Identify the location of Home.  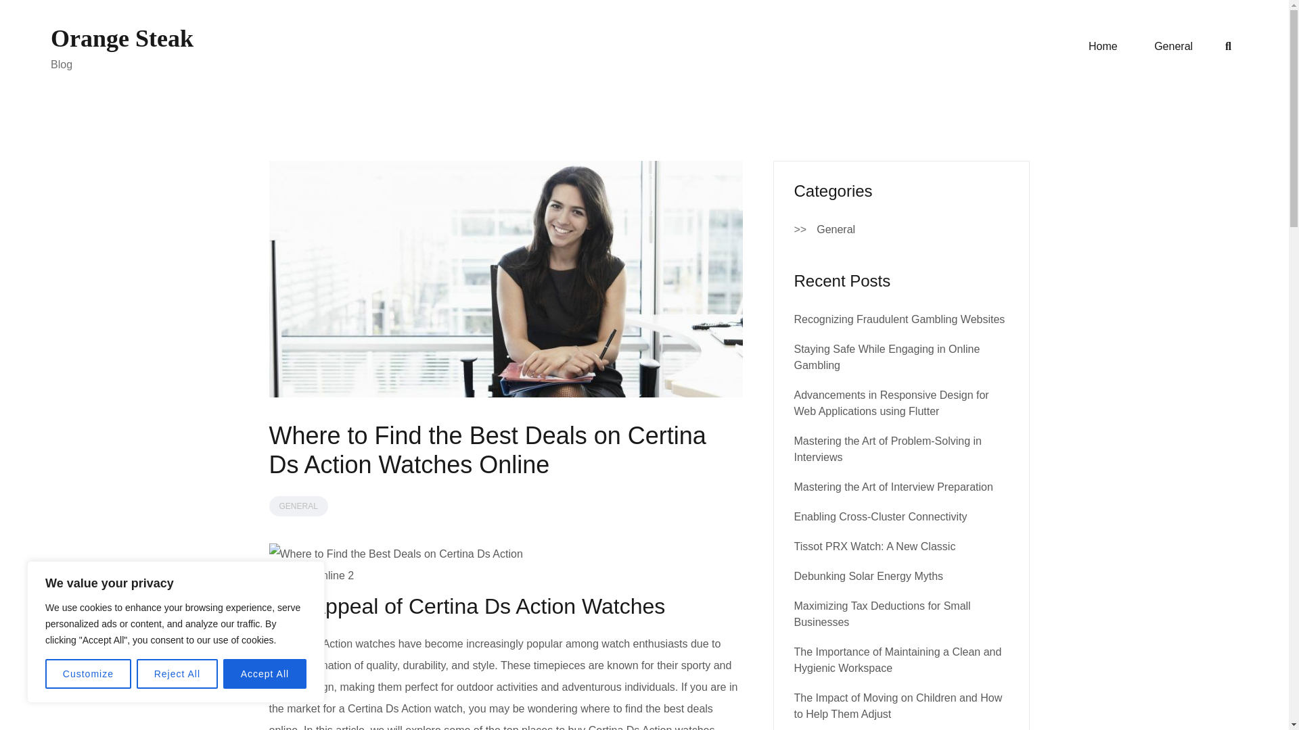
(1103, 47).